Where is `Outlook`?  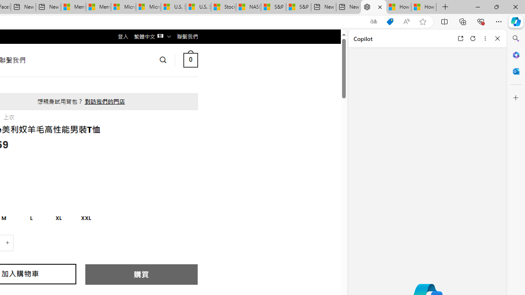 Outlook is located at coordinates (516, 71).